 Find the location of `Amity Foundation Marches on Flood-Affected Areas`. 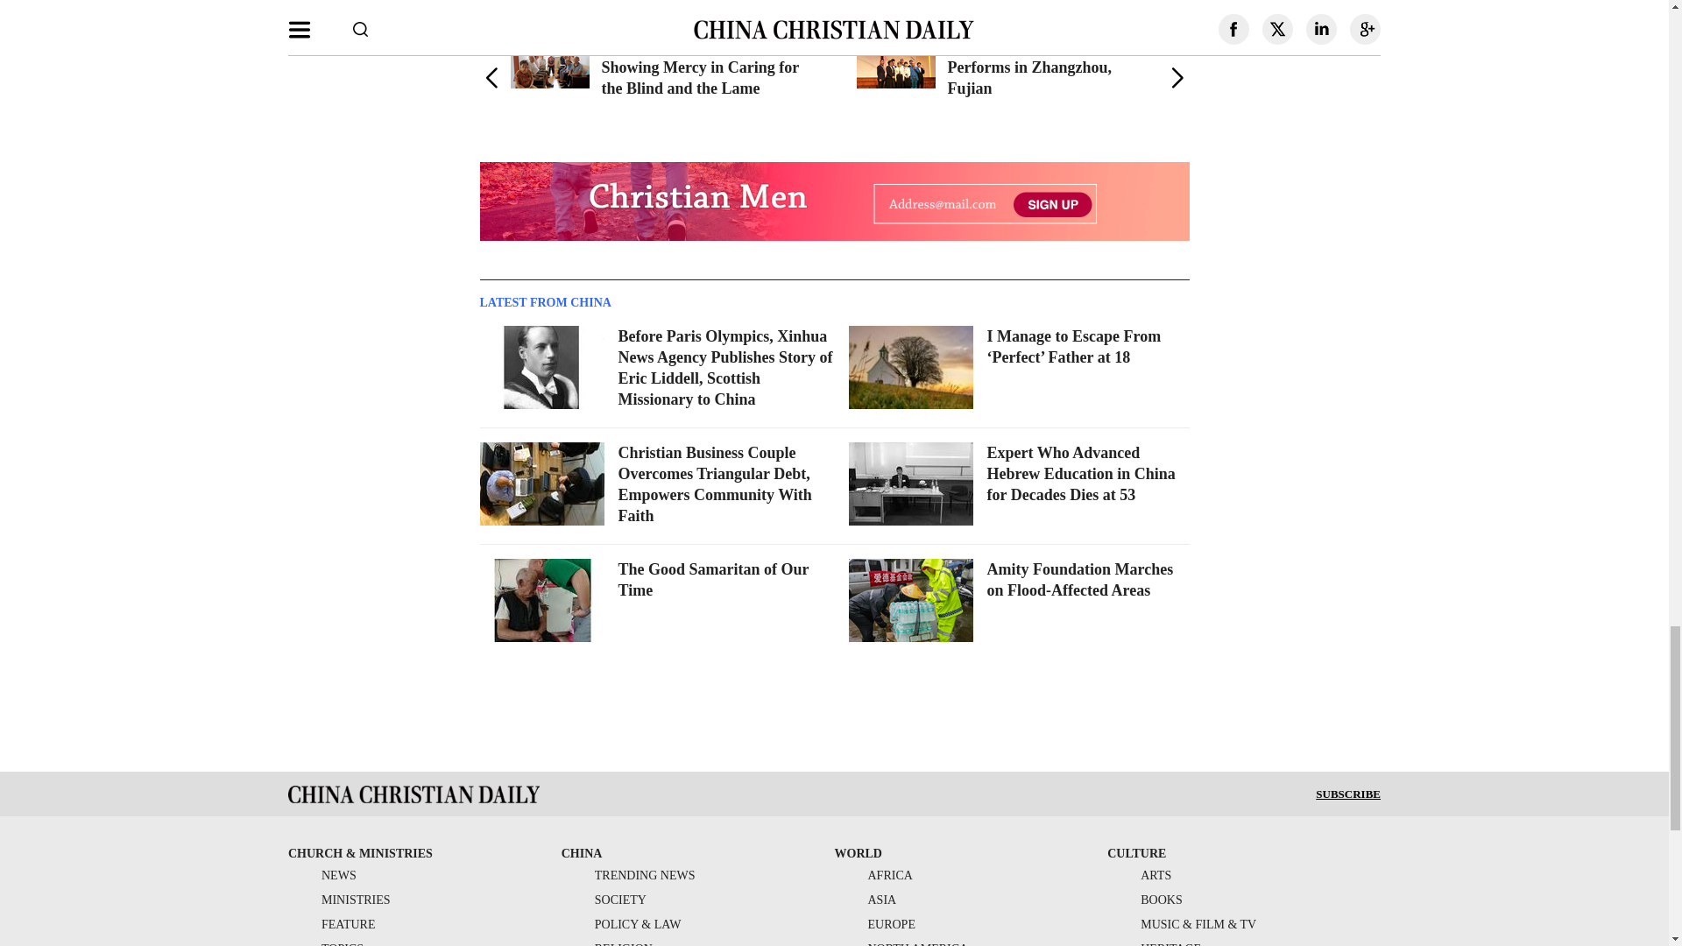

Amity Foundation Marches on Flood-Affected Areas is located at coordinates (1079, 580).